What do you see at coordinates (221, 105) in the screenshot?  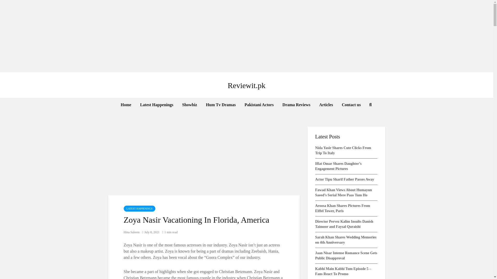 I see `Hum Tv Dramas` at bounding box center [221, 105].